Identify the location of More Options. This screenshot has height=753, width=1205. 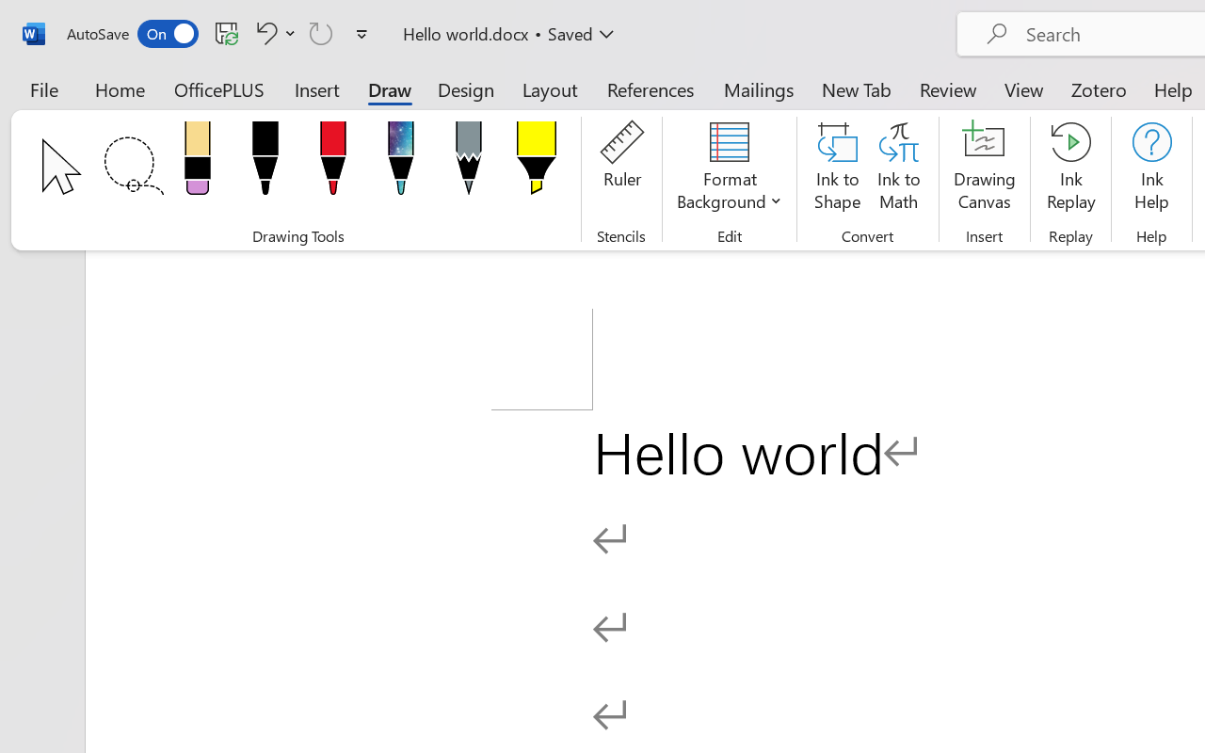
(290, 33).